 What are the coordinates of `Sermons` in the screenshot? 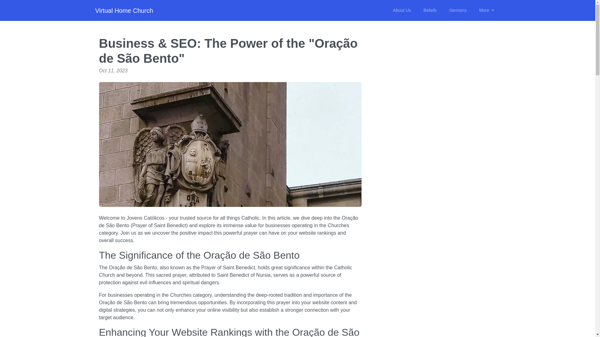 It's located at (457, 10).